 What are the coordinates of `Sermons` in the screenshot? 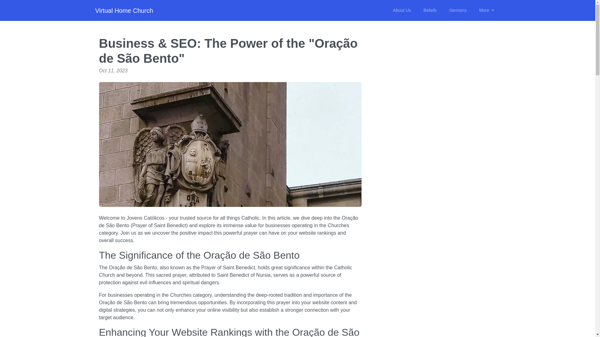 It's located at (457, 10).